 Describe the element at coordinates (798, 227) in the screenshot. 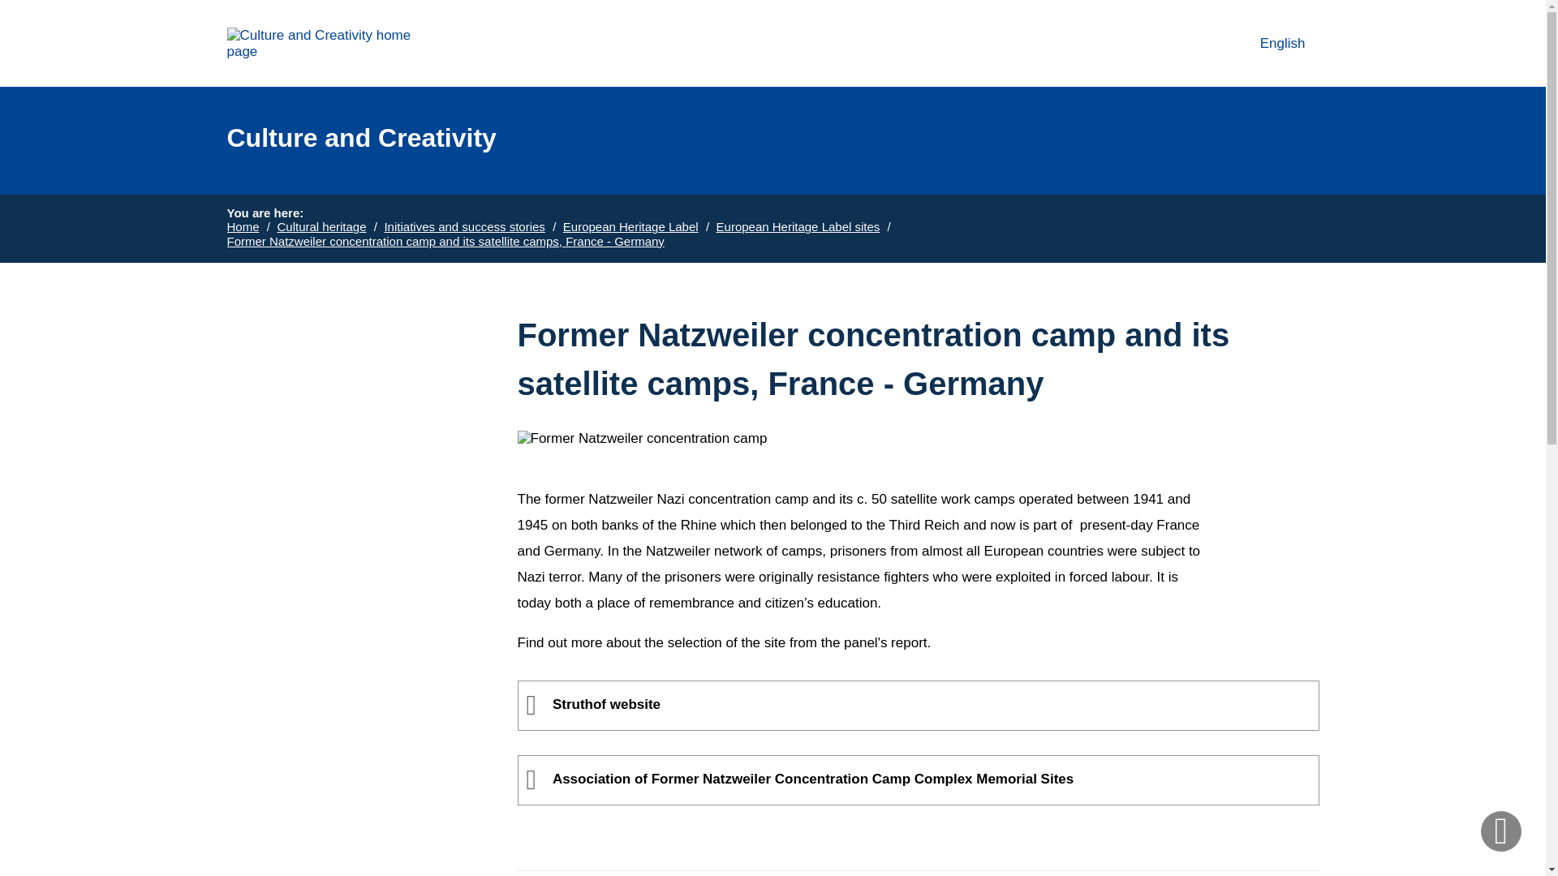

I see `European Heritage Label sites` at that location.